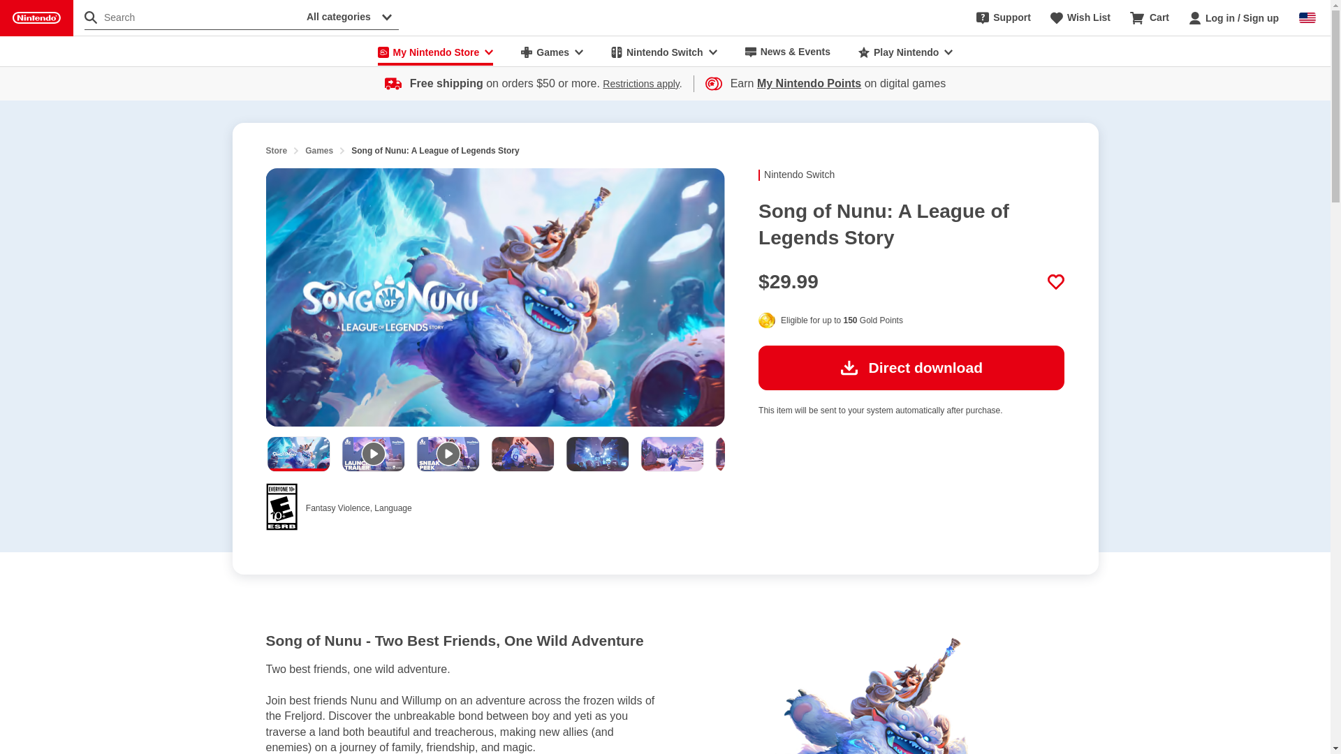 The width and height of the screenshot is (1341, 754). What do you see at coordinates (1003, 18) in the screenshot?
I see `Support` at bounding box center [1003, 18].